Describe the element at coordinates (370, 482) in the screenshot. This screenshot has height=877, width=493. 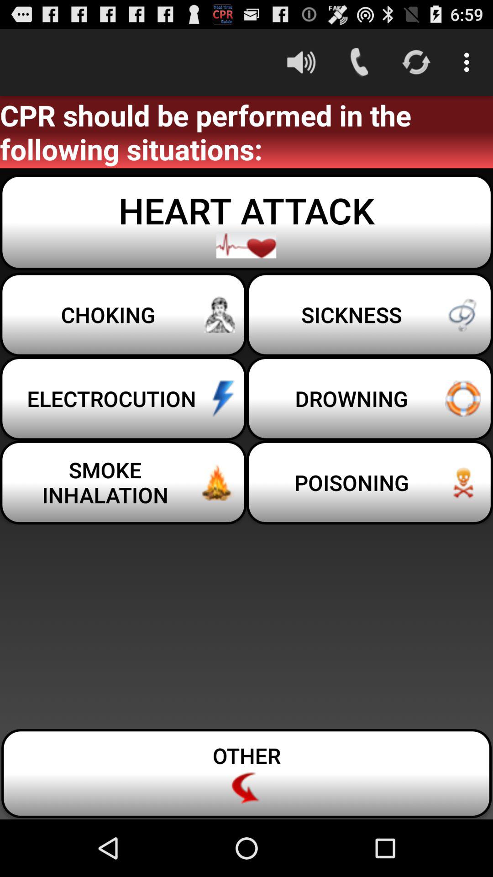
I see `open the icon below the electrocution` at that location.